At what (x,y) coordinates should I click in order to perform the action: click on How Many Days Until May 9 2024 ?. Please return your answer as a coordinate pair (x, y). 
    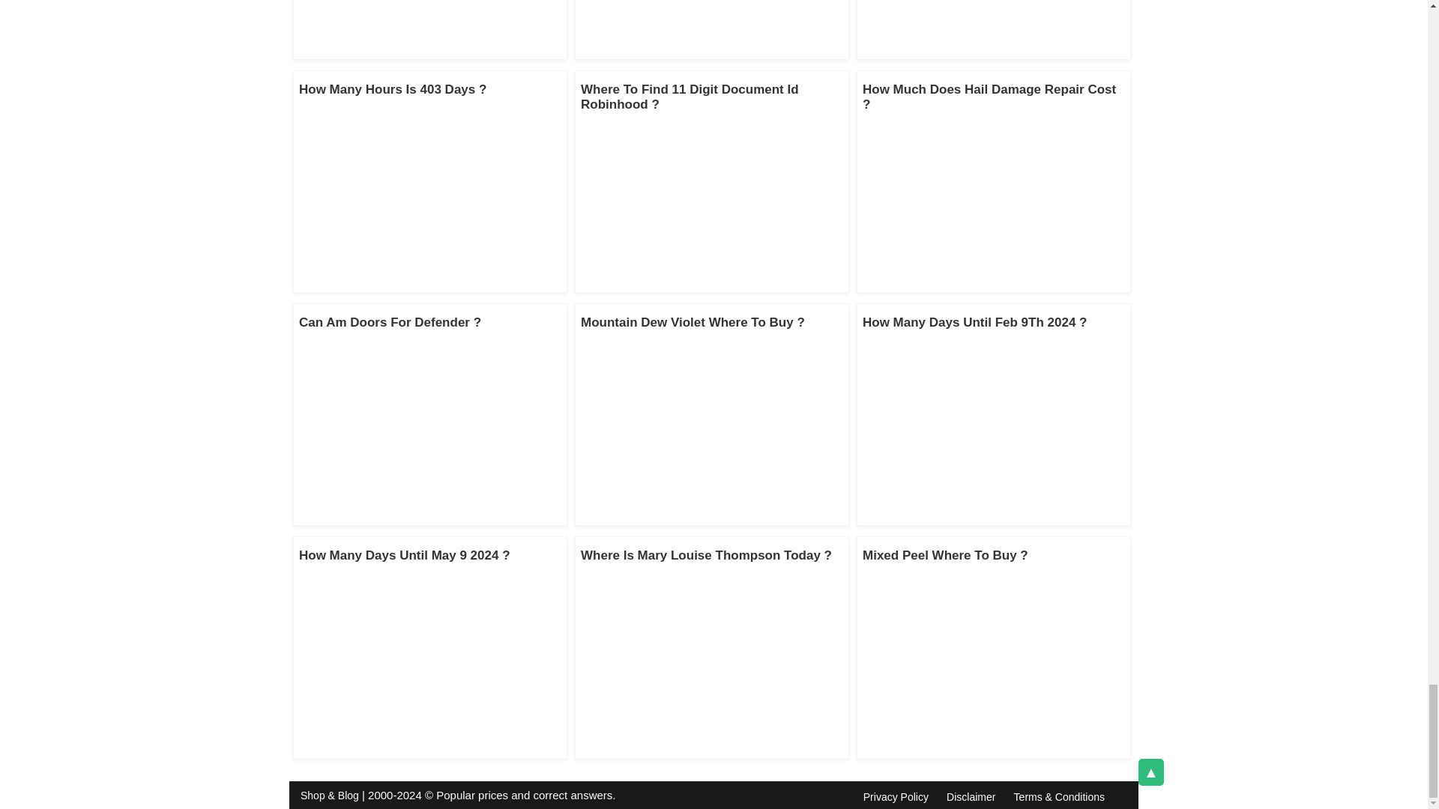
    Looking at the image, I should click on (405, 555).